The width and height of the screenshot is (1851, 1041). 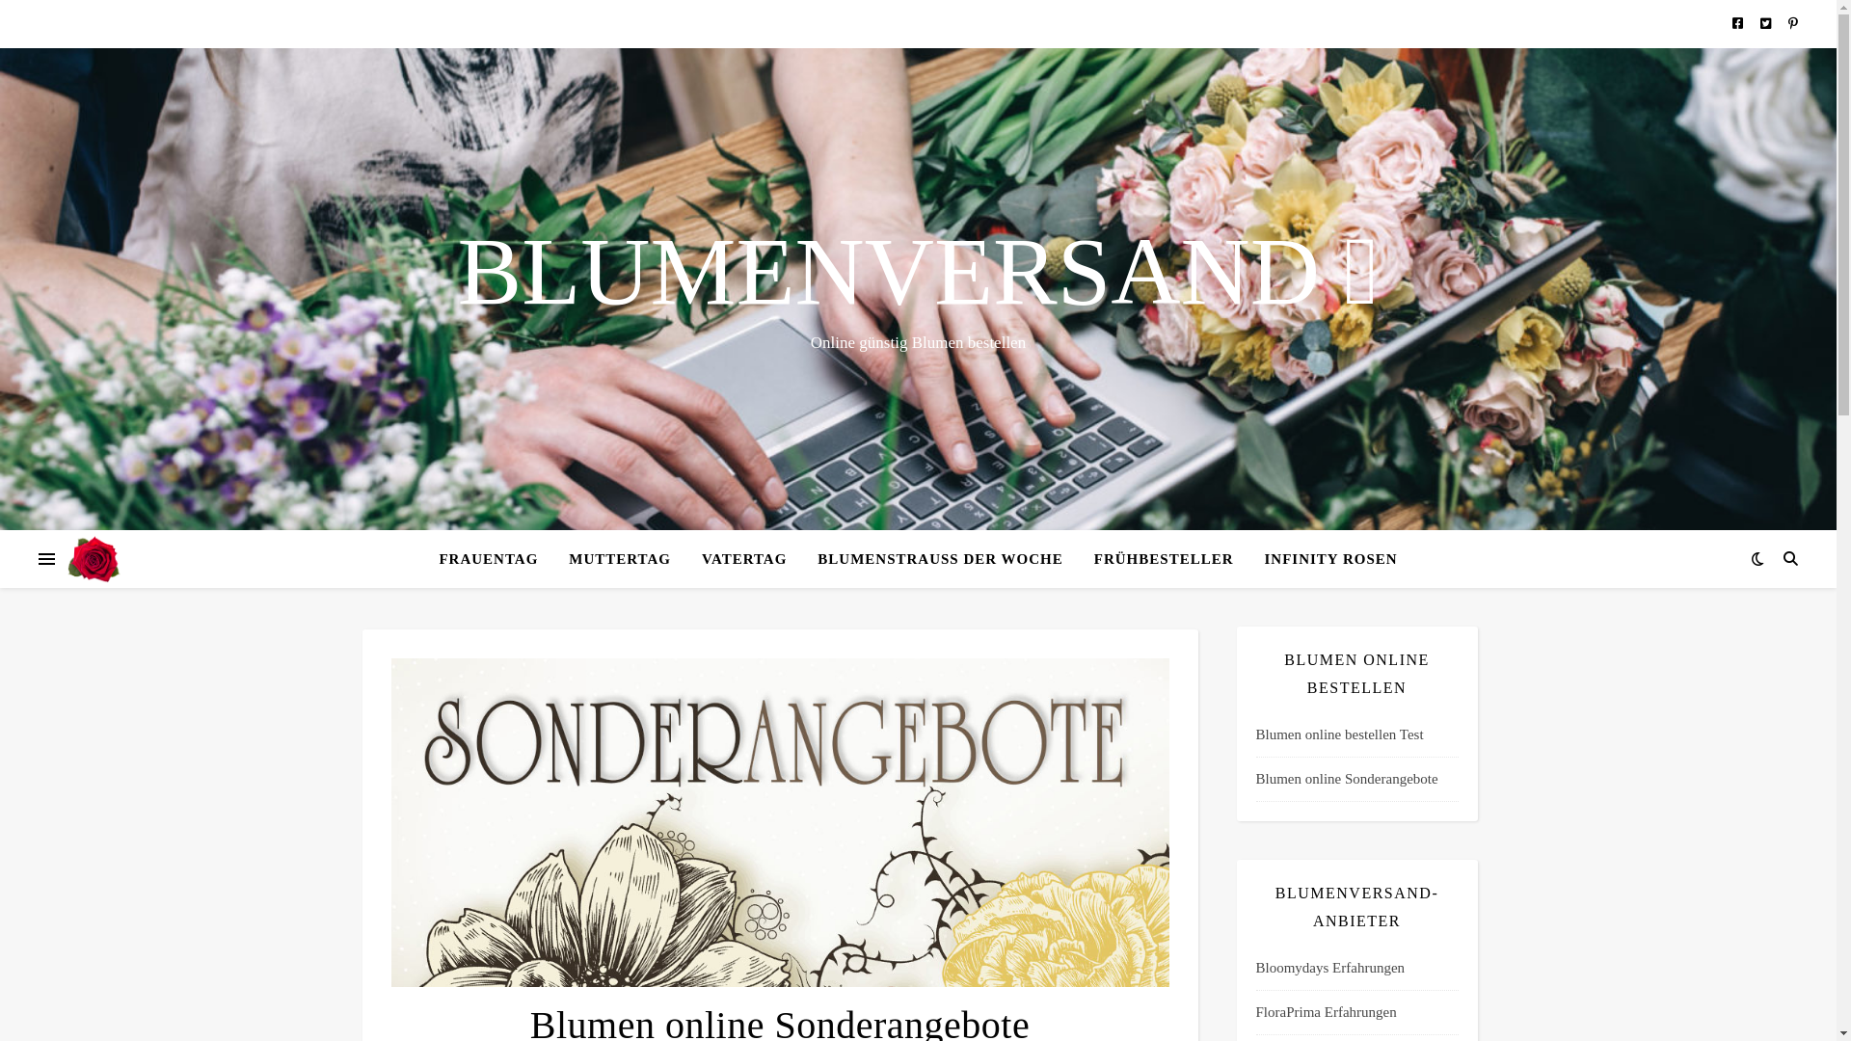 What do you see at coordinates (744, 559) in the screenshot?
I see `VATERTAG` at bounding box center [744, 559].